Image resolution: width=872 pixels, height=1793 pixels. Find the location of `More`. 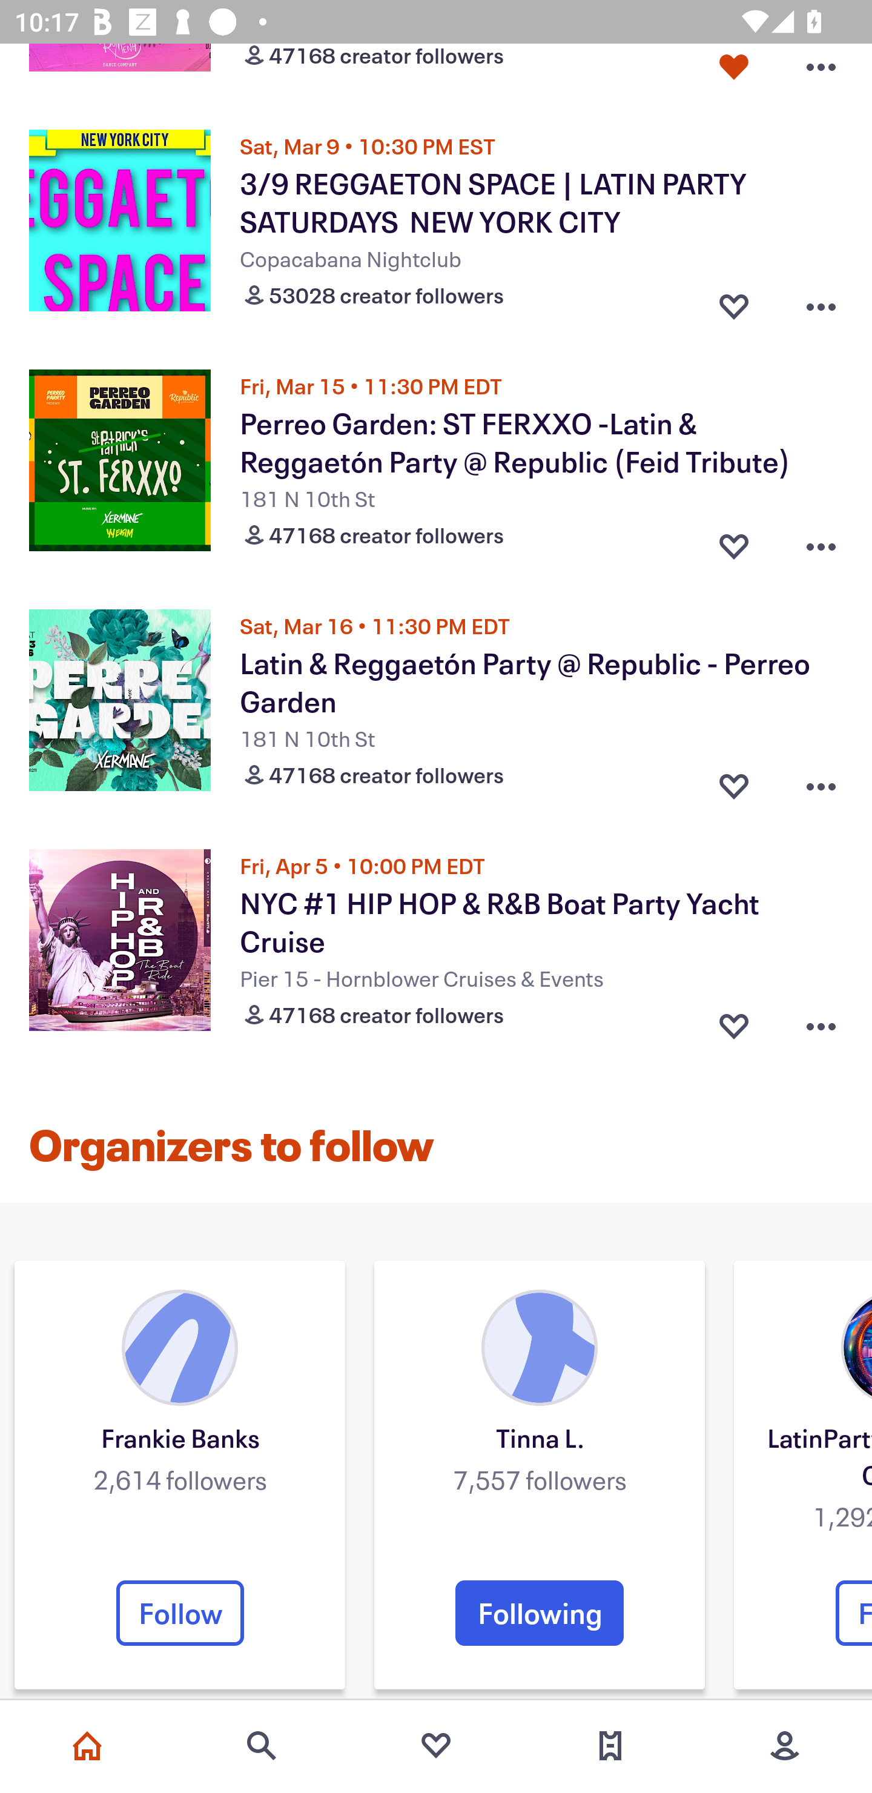

More is located at coordinates (785, 1746).